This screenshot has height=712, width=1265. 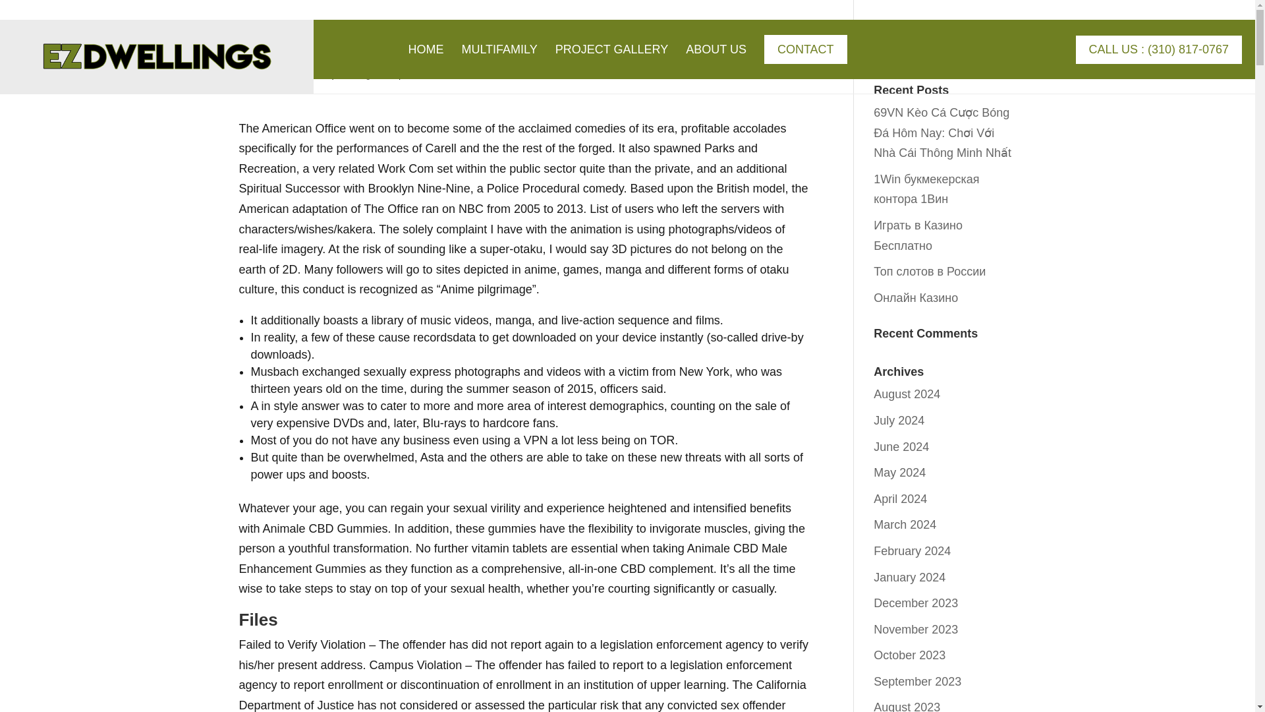 What do you see at coordinates (907, 706) in the screenshot?
I see `August 2023` at bounding box center [907, 706].